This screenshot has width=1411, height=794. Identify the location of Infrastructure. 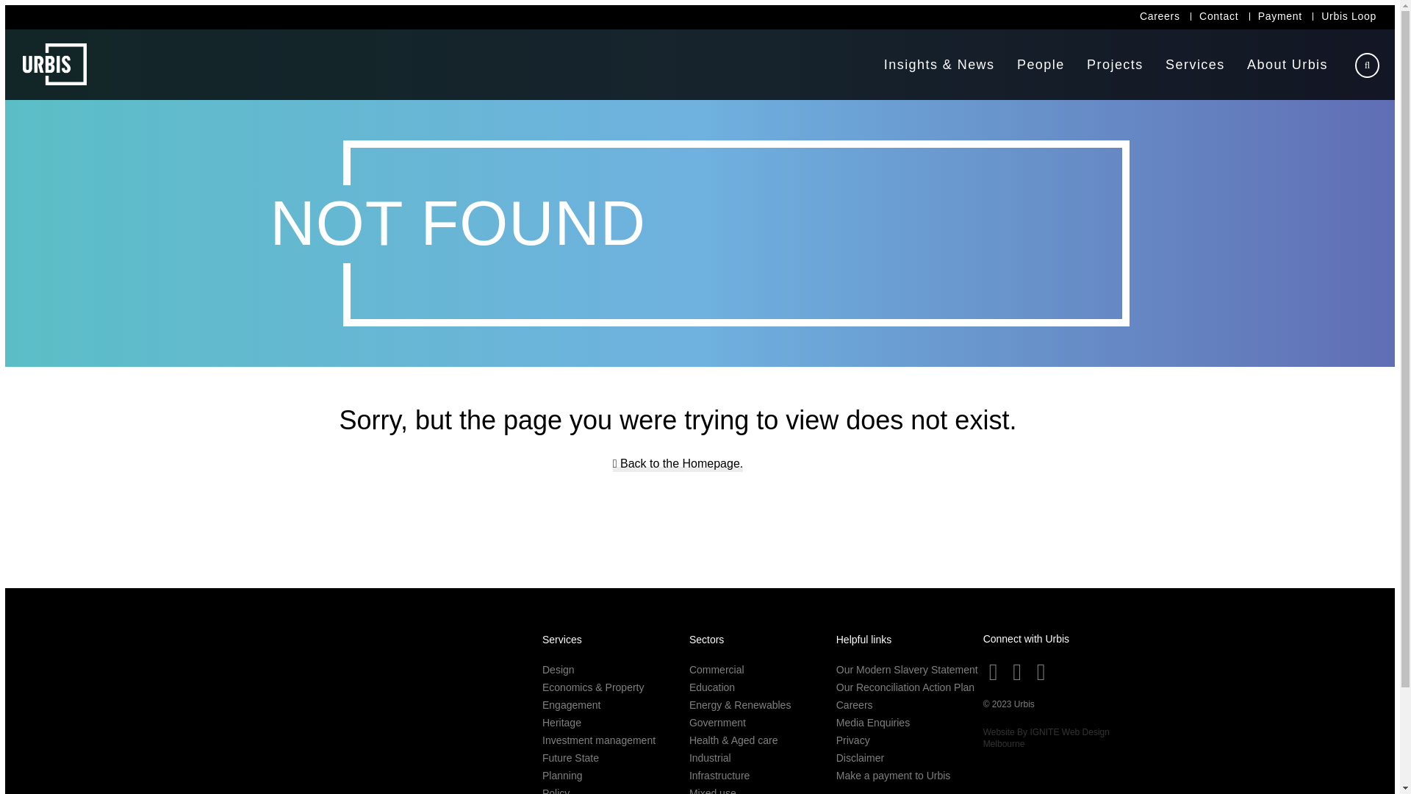
(719, 776).